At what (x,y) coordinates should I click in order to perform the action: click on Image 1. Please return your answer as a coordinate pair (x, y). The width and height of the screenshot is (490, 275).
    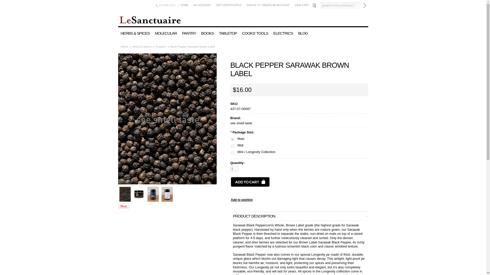
    Looking at the image, I should click on (125, 194).